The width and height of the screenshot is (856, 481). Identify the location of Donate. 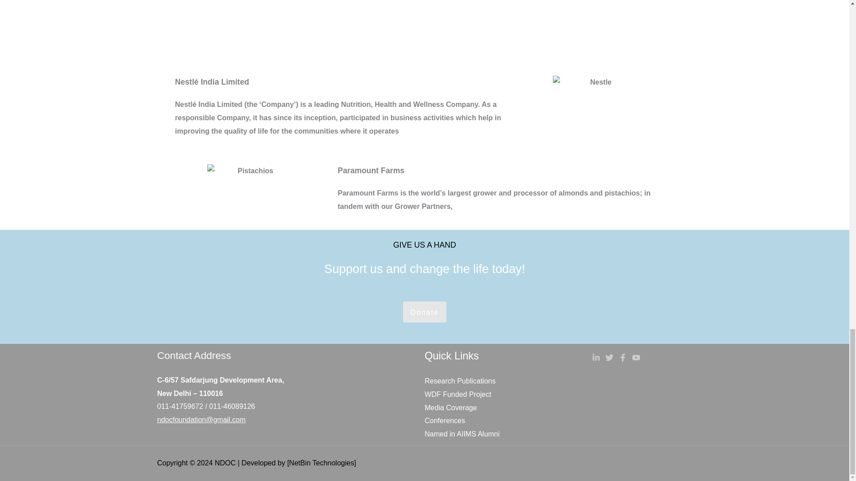
(425, 312).